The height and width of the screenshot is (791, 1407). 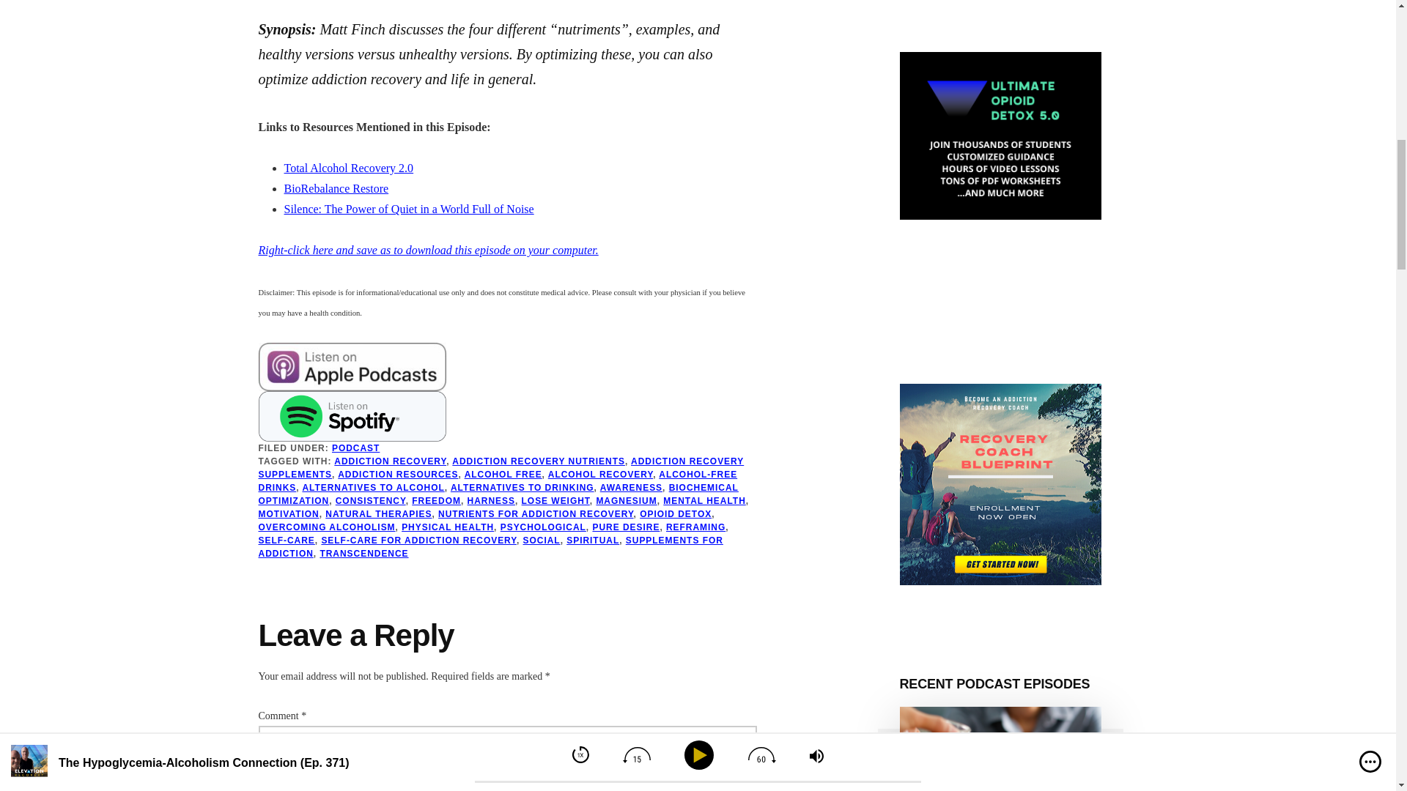 What do you see at coordinates (288, 514) in the screenshot?
I see `MOTIVATION` at bounding box center [288, 514].